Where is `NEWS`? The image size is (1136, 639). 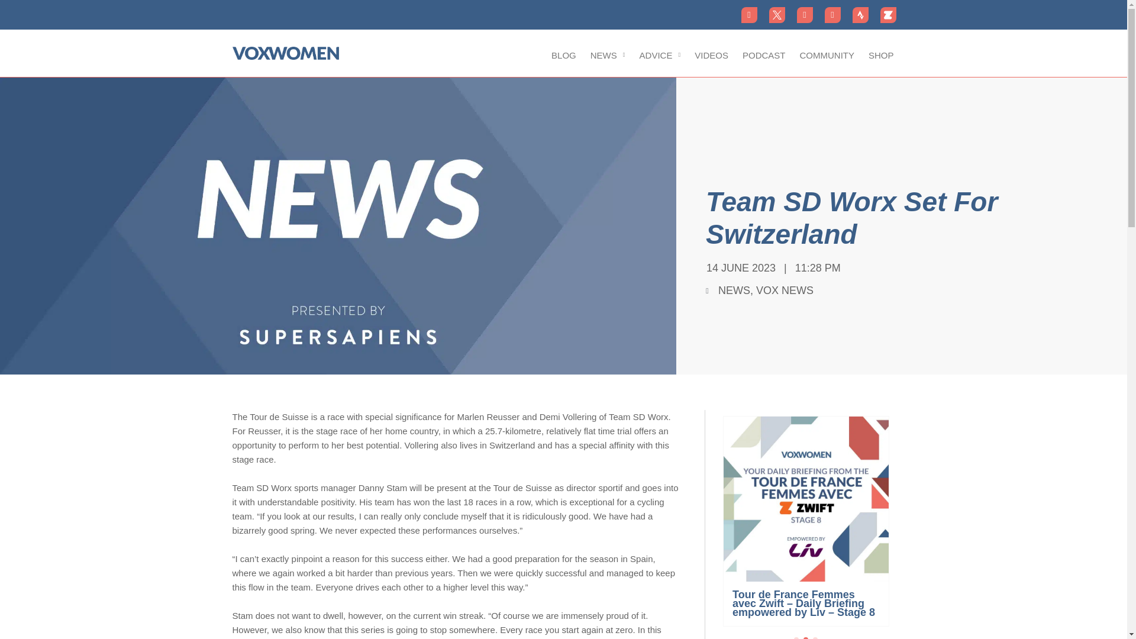 NEWS is located at coordinates (608, 55).